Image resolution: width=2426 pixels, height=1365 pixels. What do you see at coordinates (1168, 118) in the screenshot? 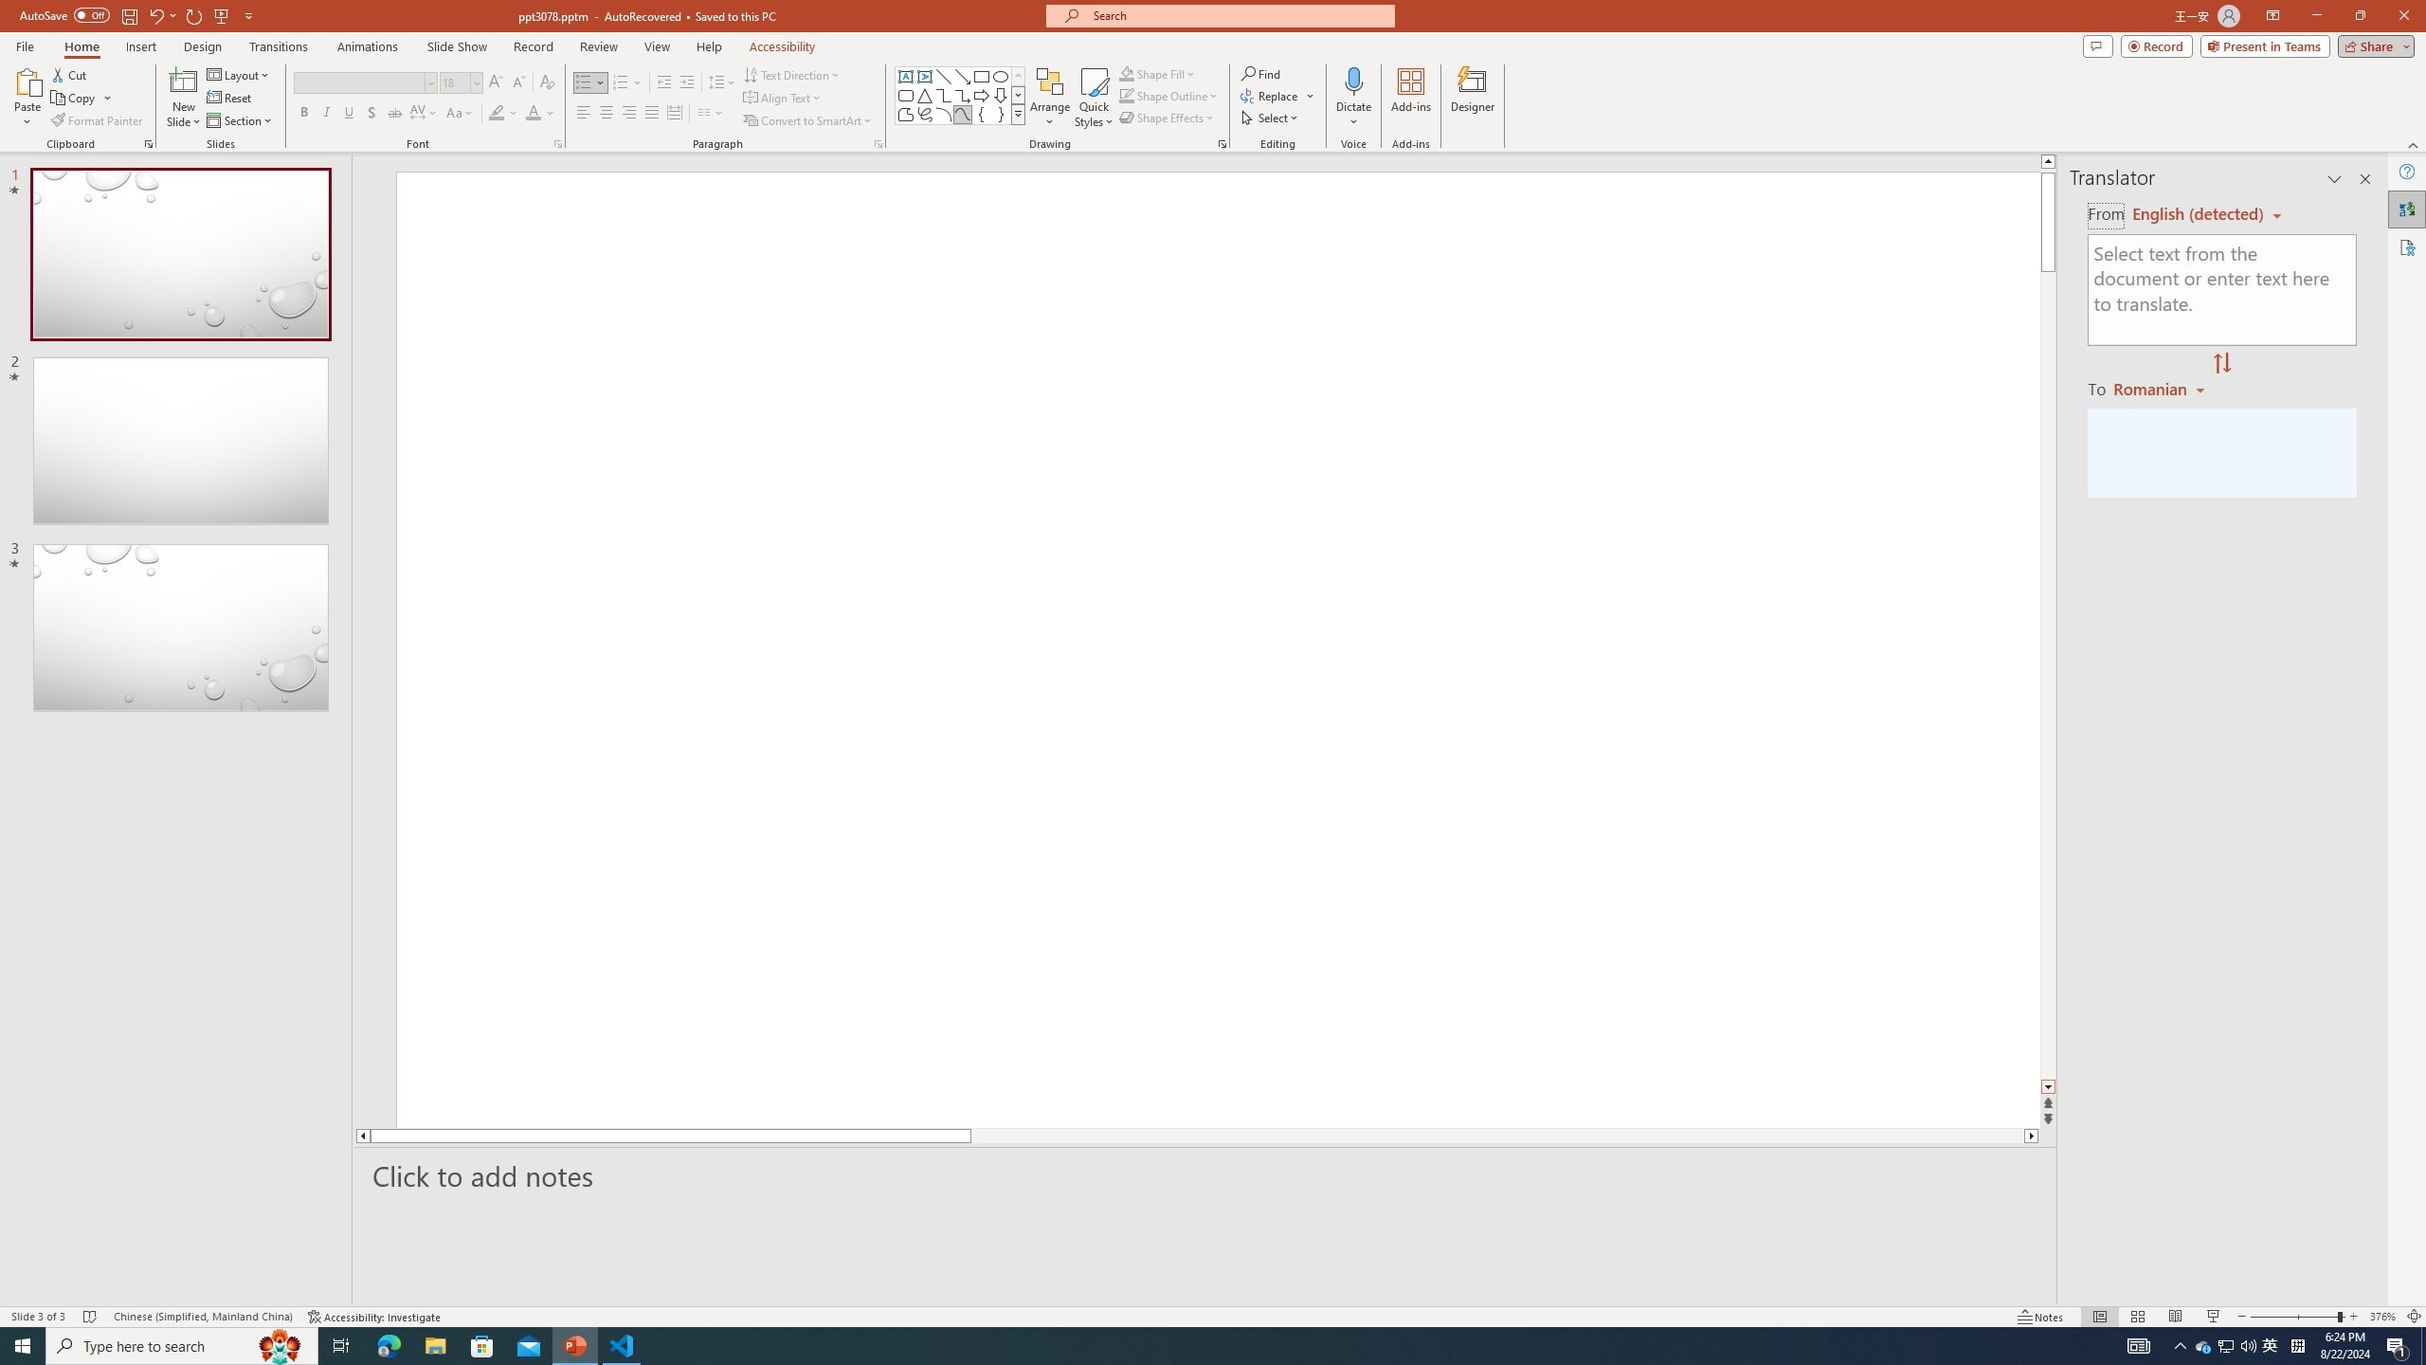
I see `Shape Effects` at bounding box center [1168, 118].